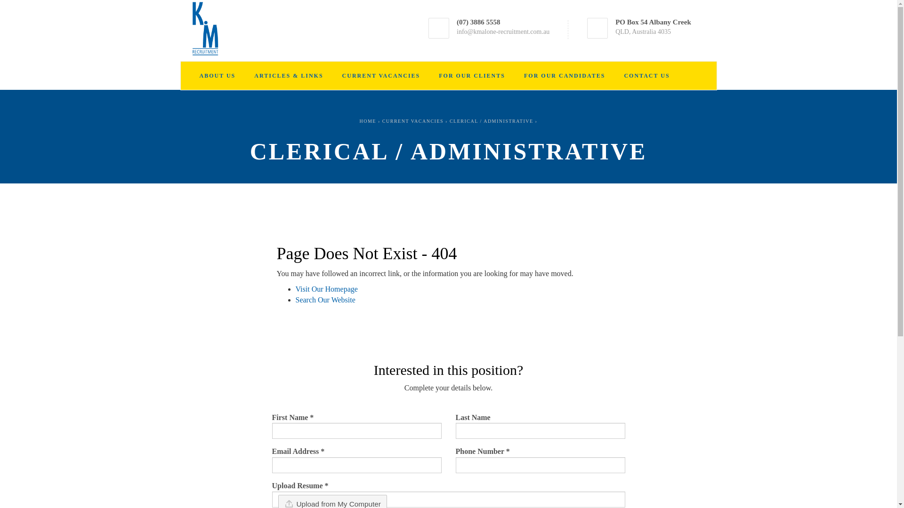  I want to click on FOR OUR CANDIDATES, so click(565, 76).